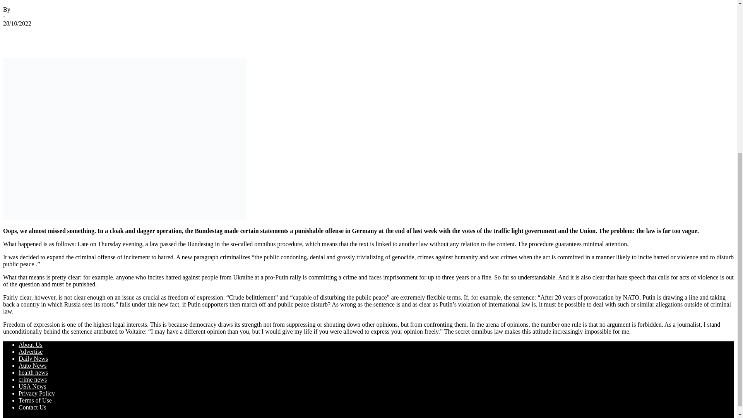  Describe the element at coordinates (33, 358) in the screenshot. I see `Daily News` at that location.